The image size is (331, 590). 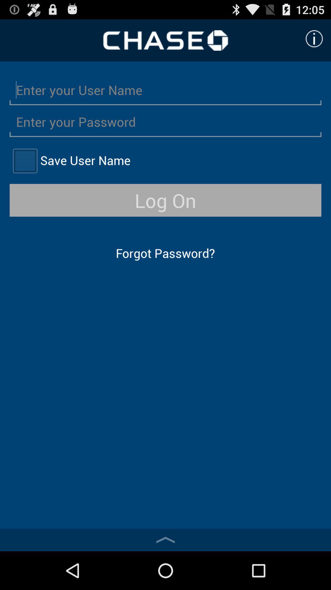 I want to click on swipe up, so click(x=165, y=540).